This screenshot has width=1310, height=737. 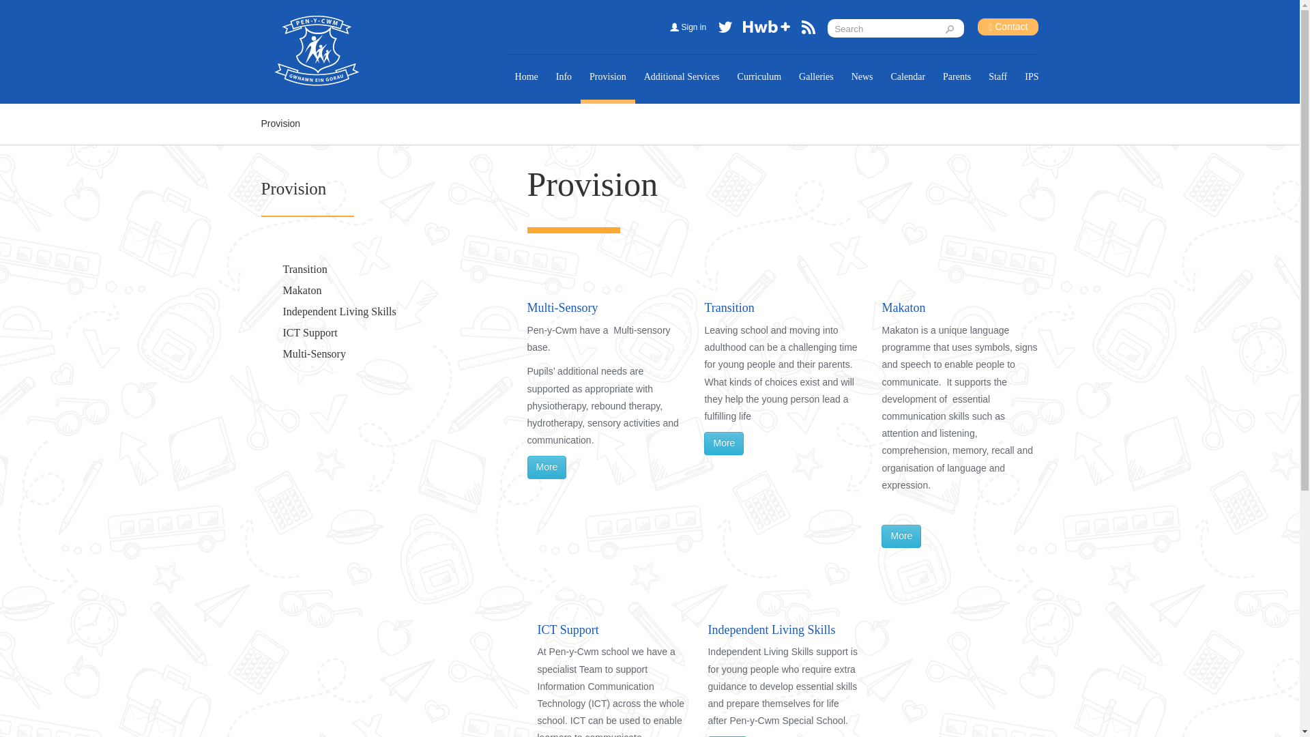 What do you see at coordinates (727, 736) in the screenshot?
I see `More` at bounding box center [727, 736].